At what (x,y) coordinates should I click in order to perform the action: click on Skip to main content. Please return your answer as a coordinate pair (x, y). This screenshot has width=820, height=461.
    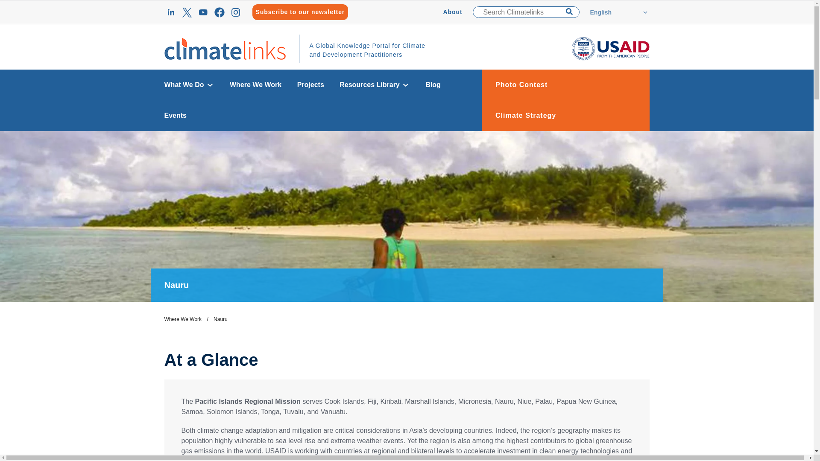
    Looking at the image, I should click on (407, 4).